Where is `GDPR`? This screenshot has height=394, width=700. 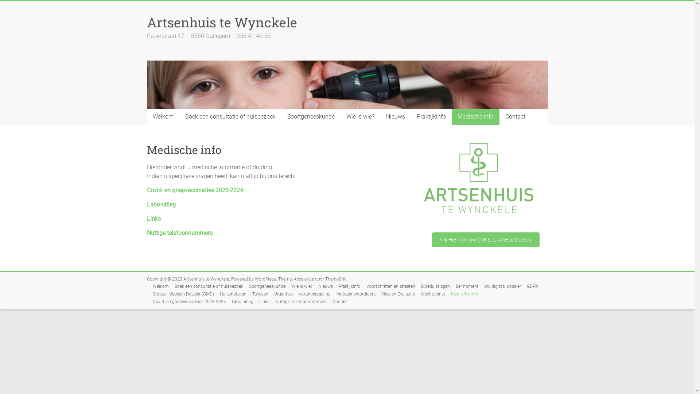
GDPR is located at coordinates (529, 287).